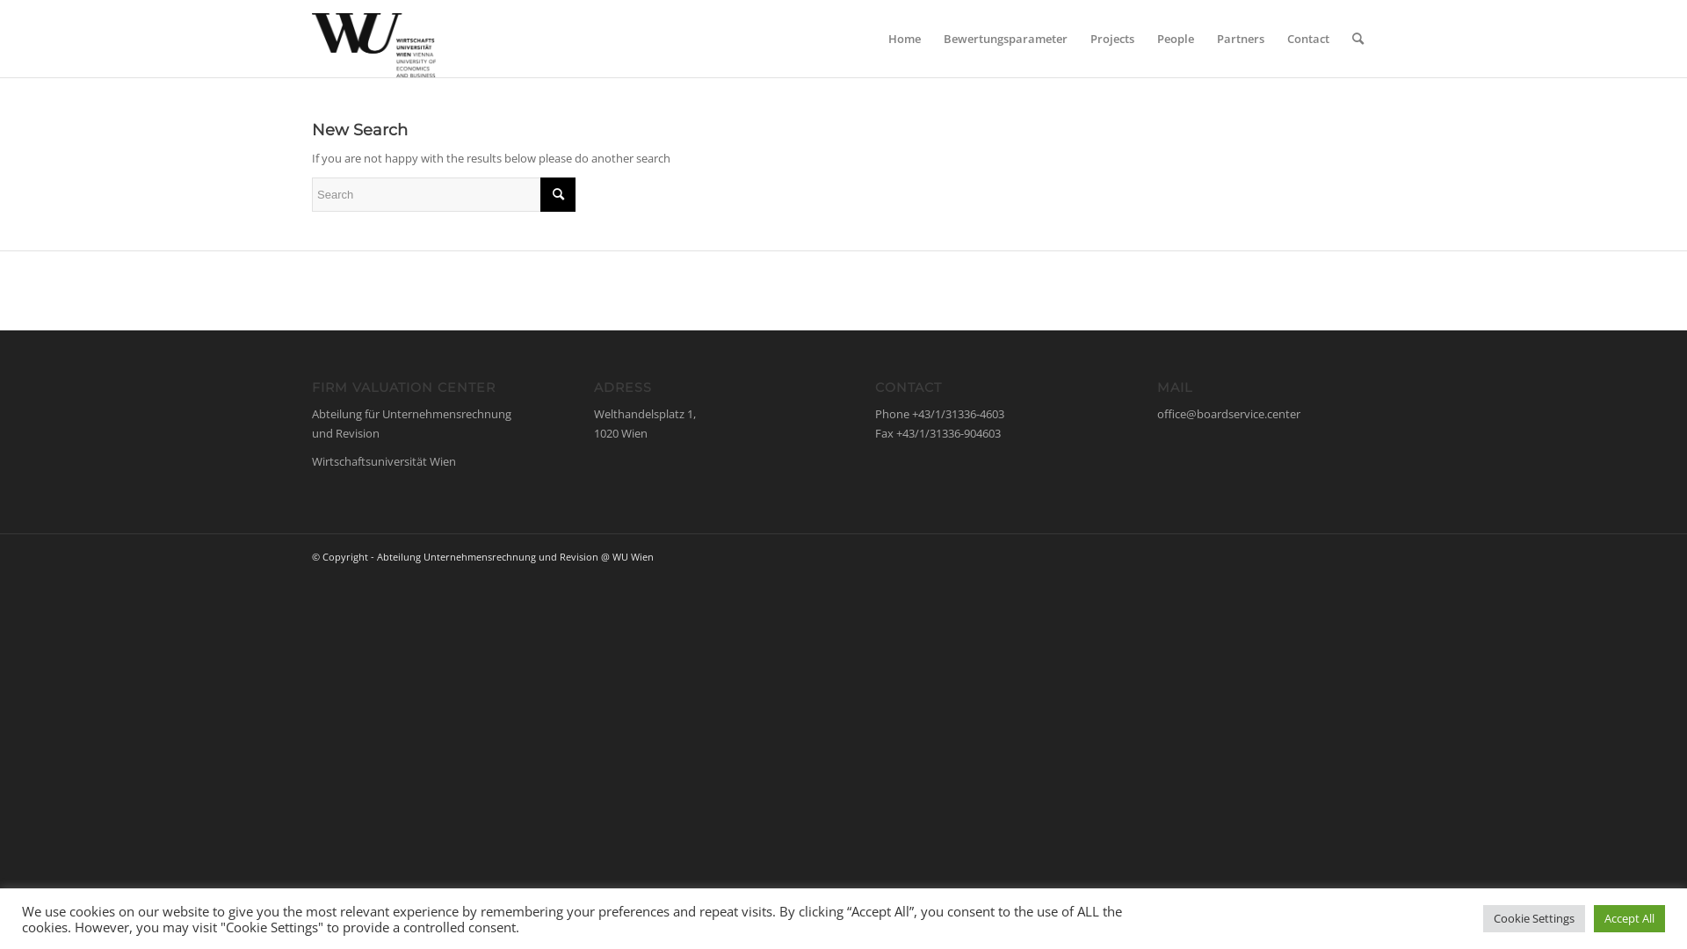  What do you see at coordinates (1308, 39) in the screenshot?
I see `Contact` at bounding box center [1308, 39].